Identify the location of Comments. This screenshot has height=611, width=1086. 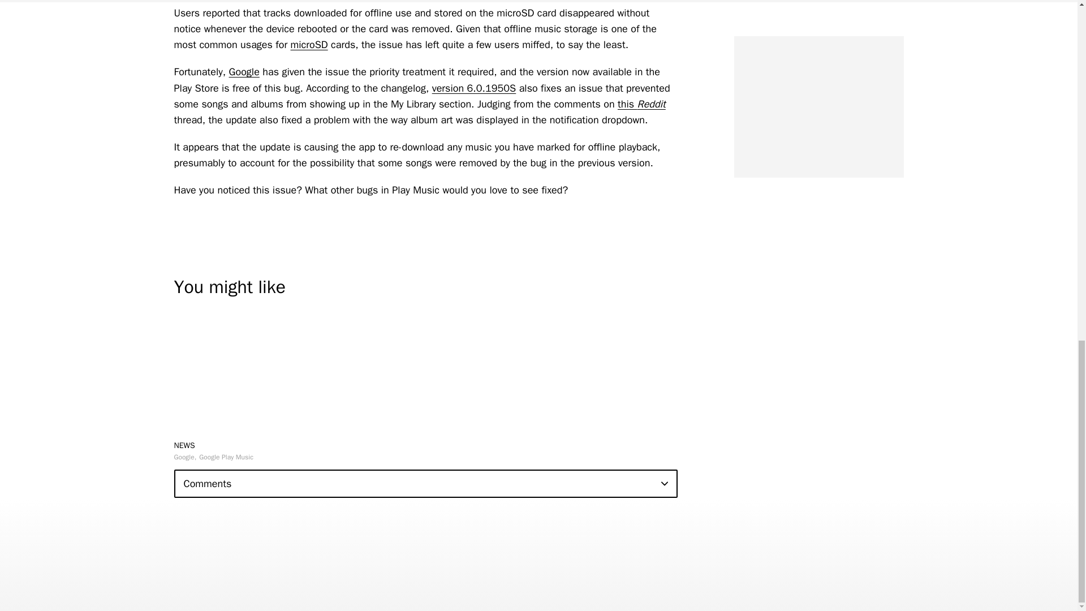
(425, 484).